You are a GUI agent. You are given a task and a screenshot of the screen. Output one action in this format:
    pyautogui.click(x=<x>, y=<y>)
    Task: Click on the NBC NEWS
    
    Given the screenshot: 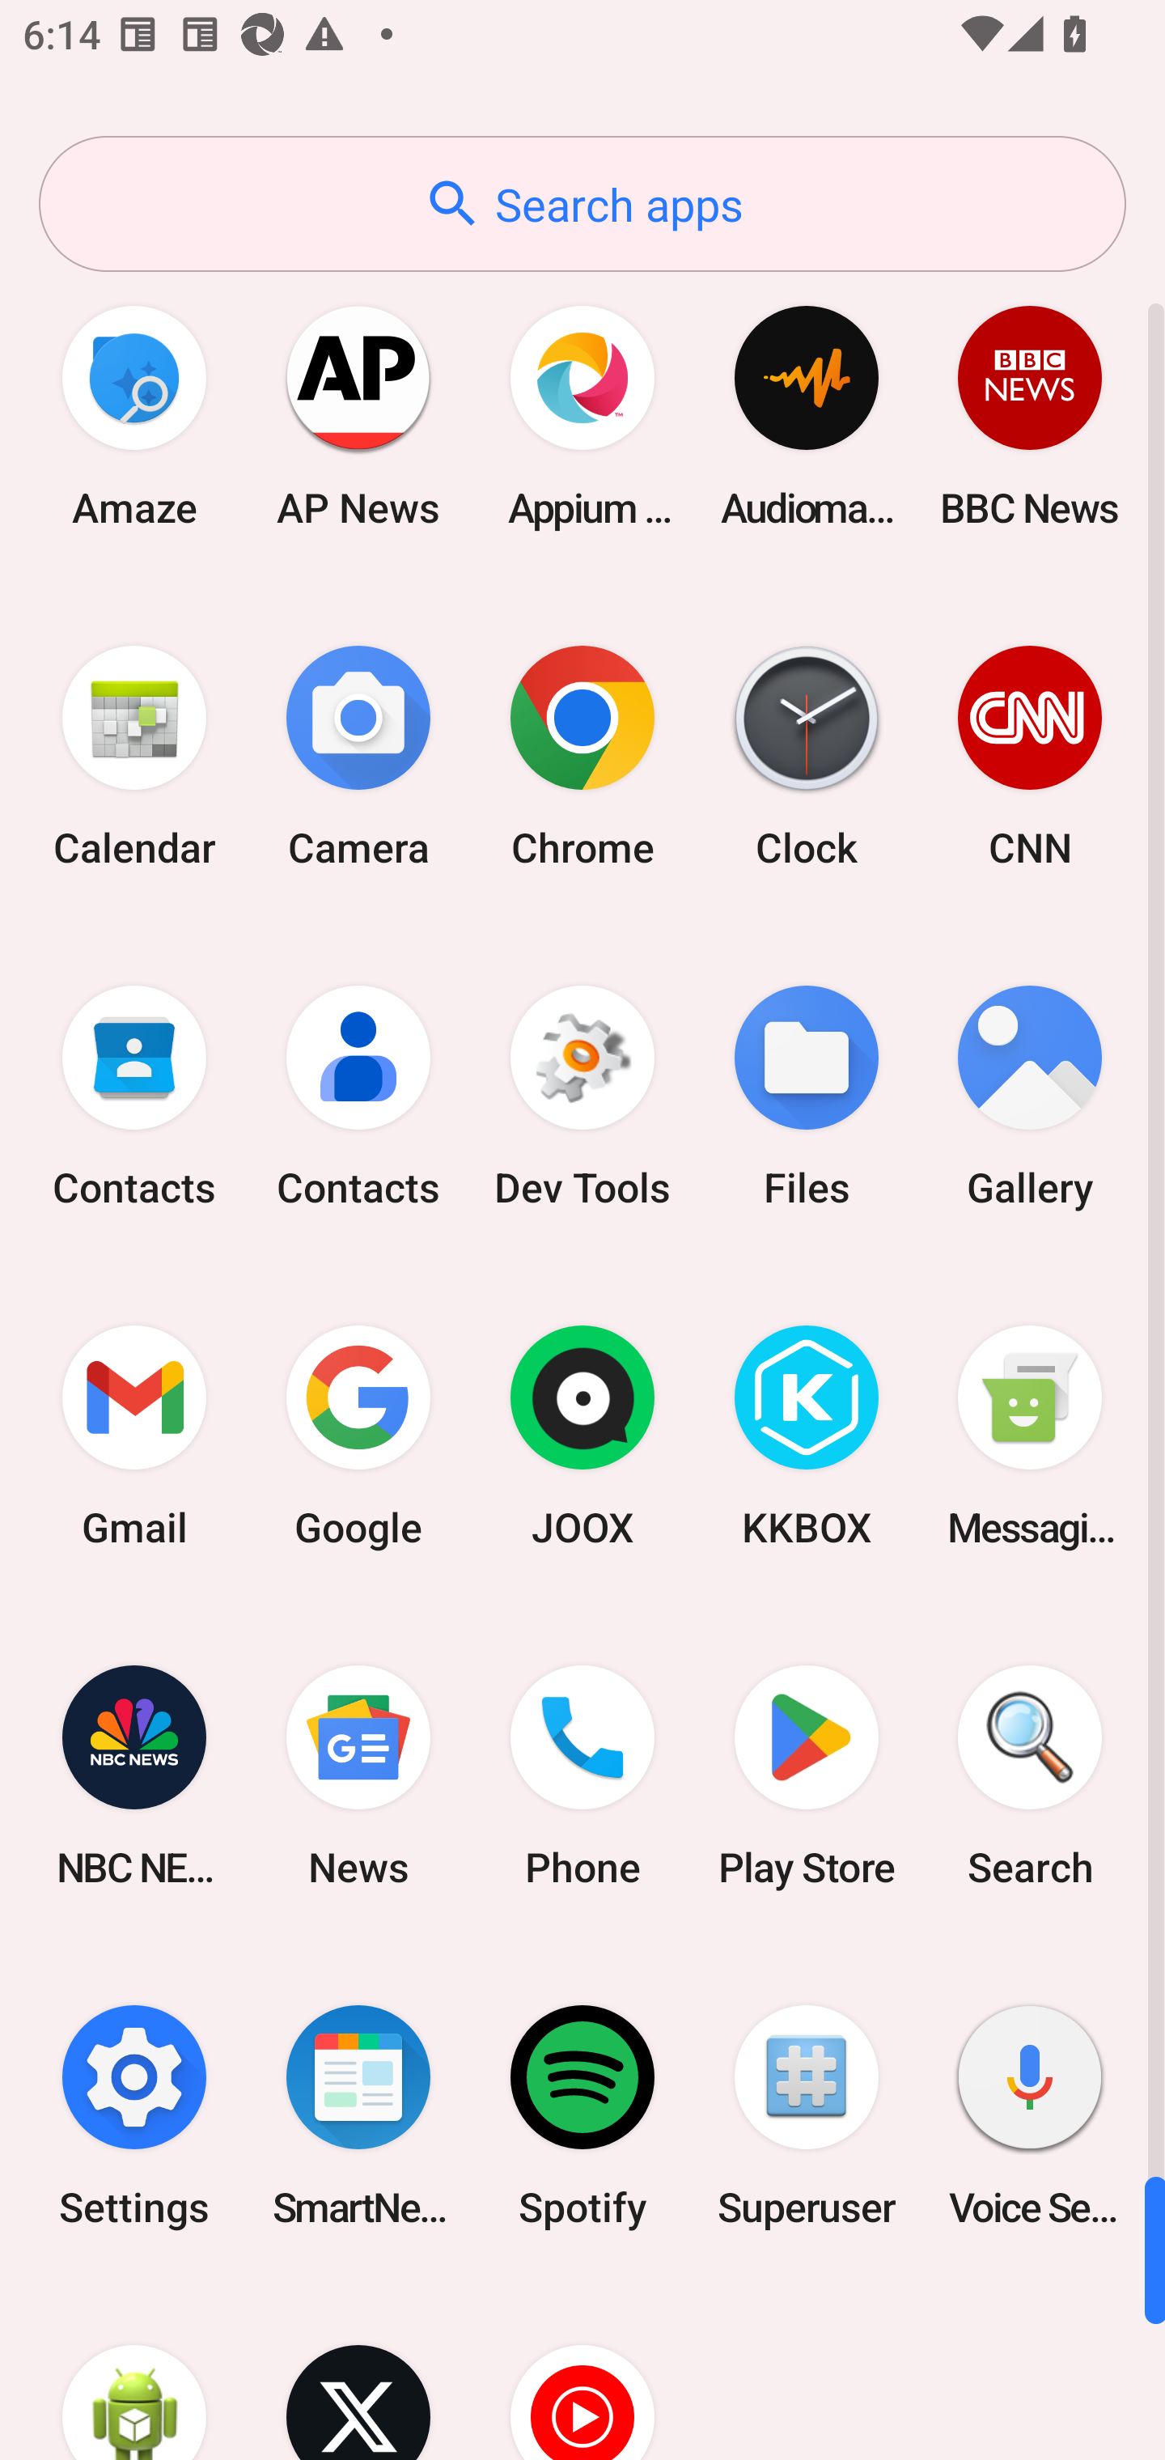 What is the action you would take?
    pyautogui.click(x=134, y=1775)
    